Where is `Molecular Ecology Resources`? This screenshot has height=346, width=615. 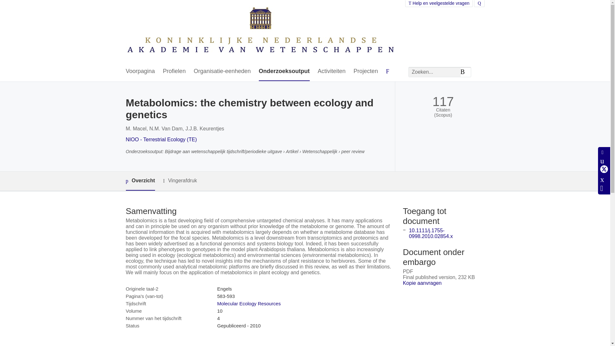 Molecular Ecology Resources is located at coordinates (249, 303).